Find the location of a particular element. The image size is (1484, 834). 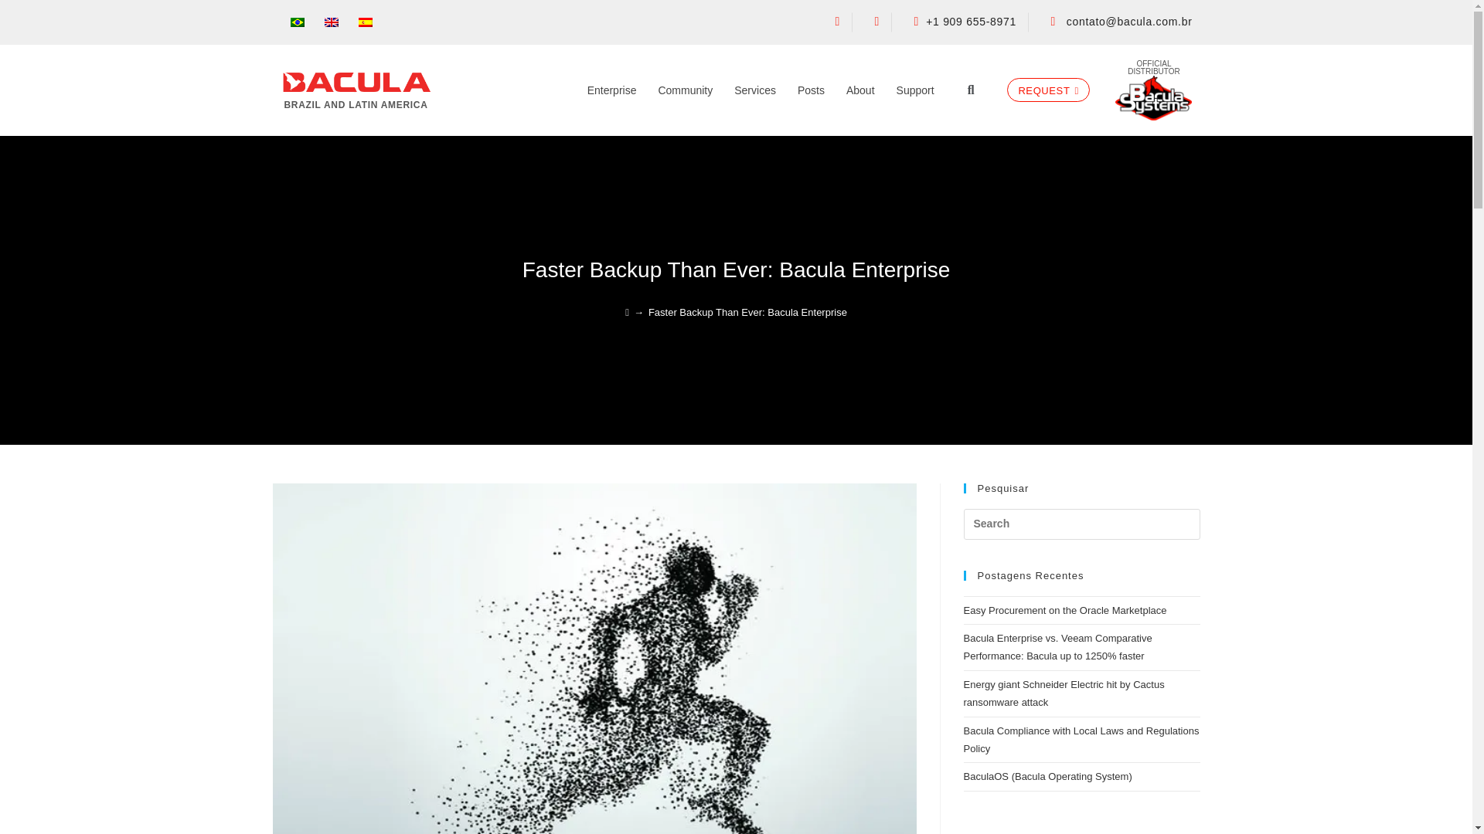

English is located at coordinates (331, 22).